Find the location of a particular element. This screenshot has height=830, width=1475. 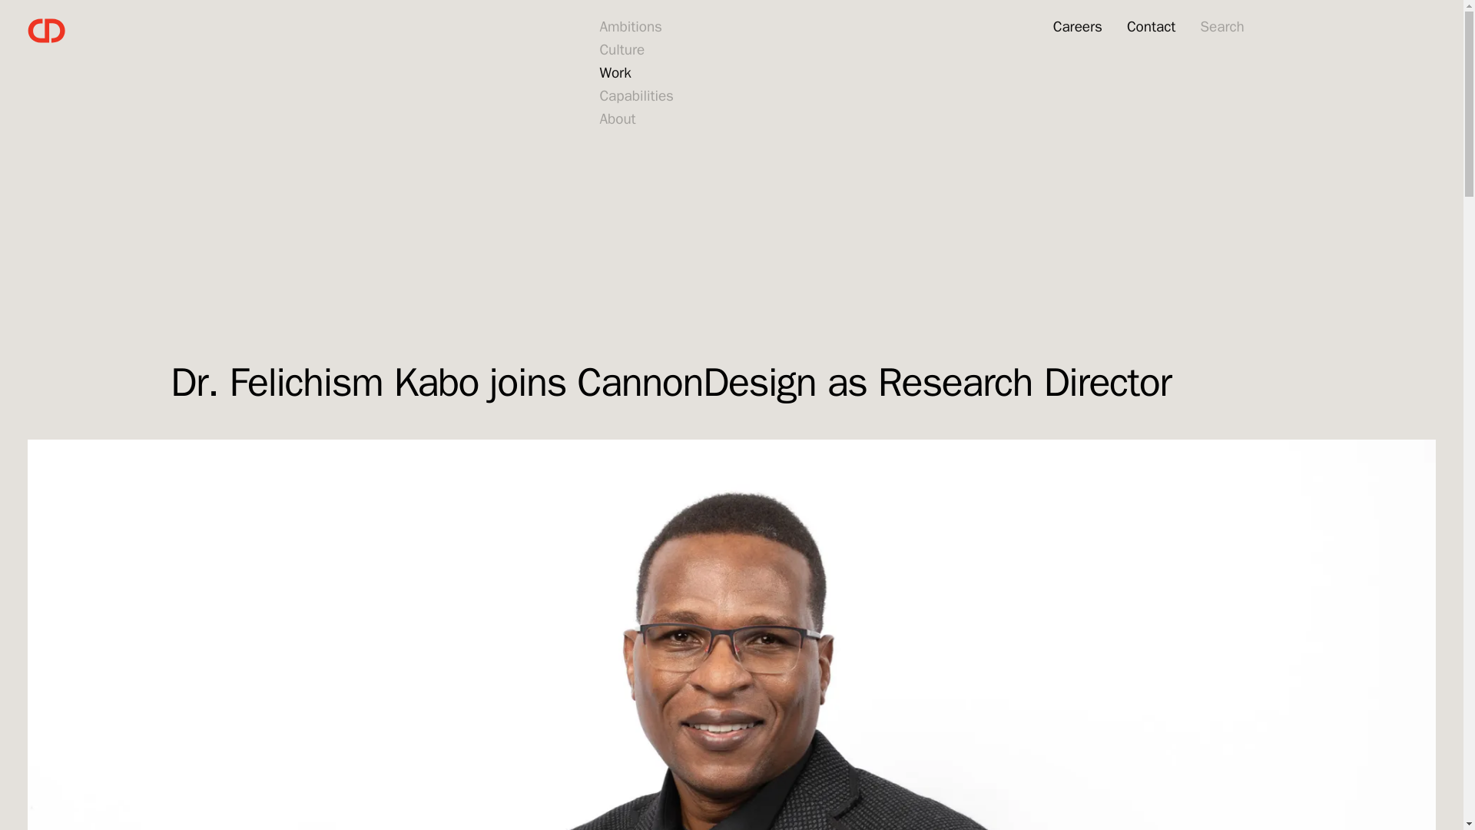

About is located at coordinates (617, 119).